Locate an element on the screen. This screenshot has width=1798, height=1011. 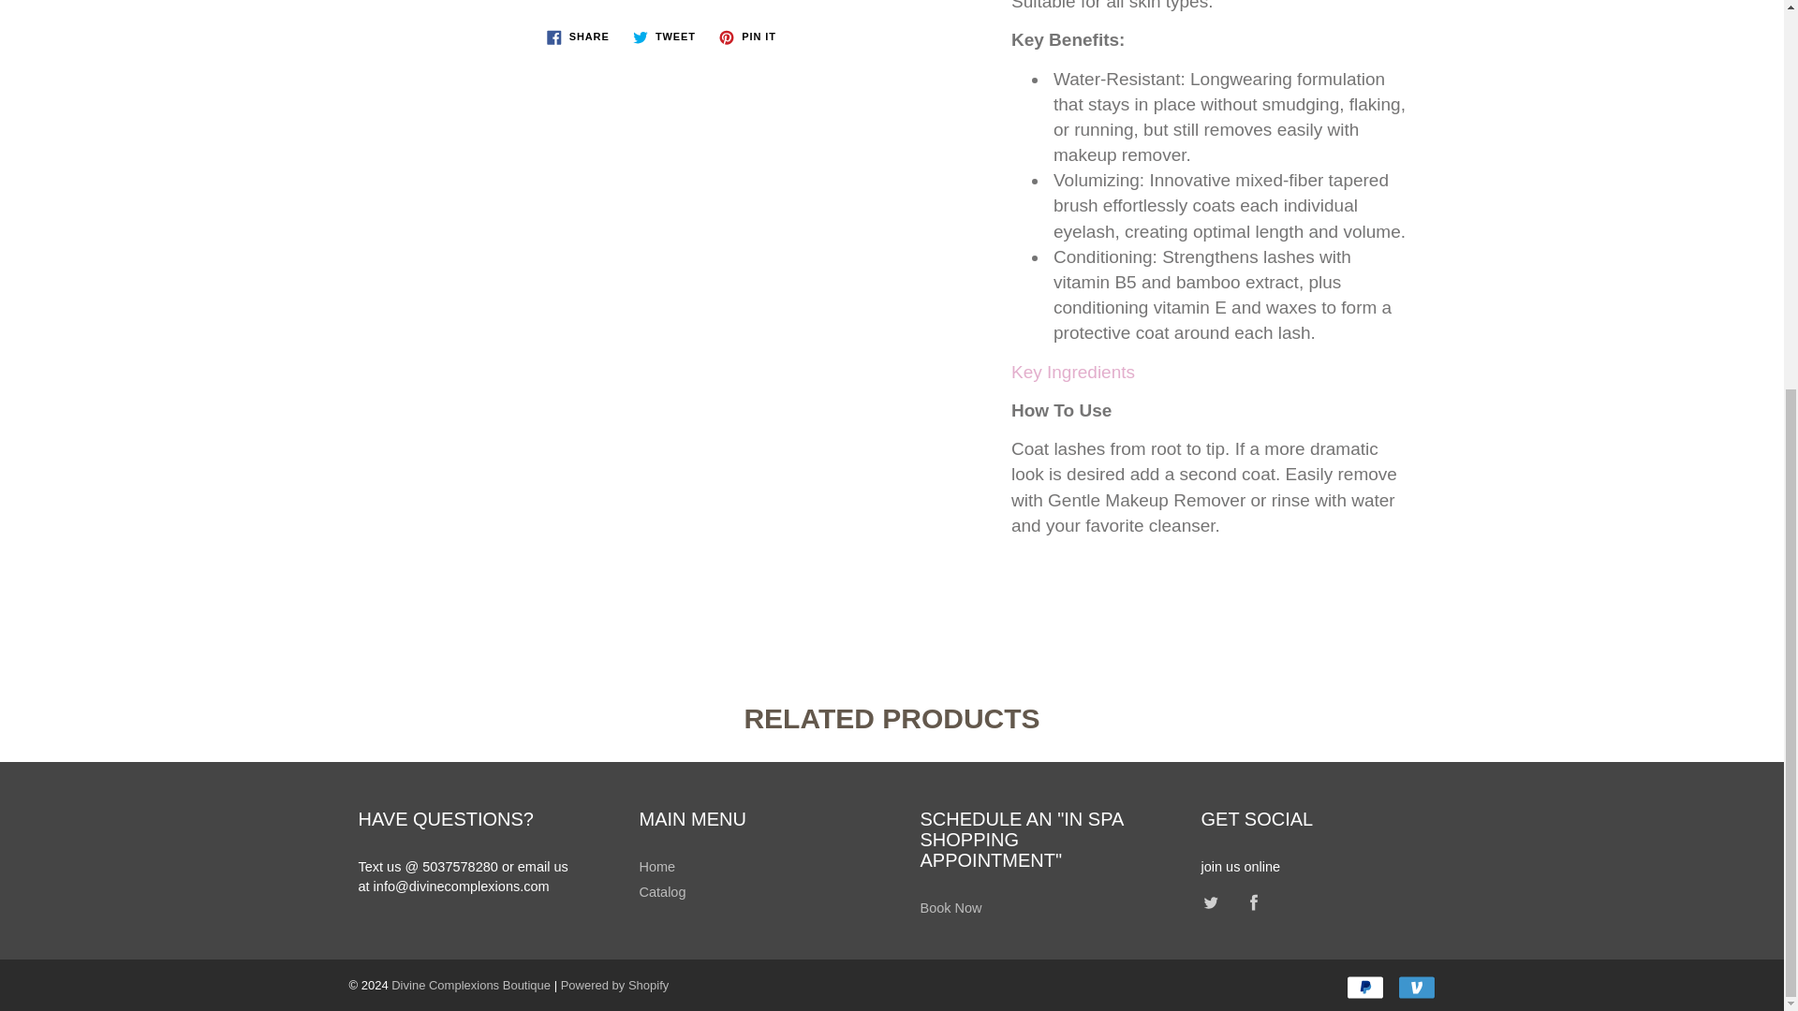
Venmo is located at coordinates (1416, 988).